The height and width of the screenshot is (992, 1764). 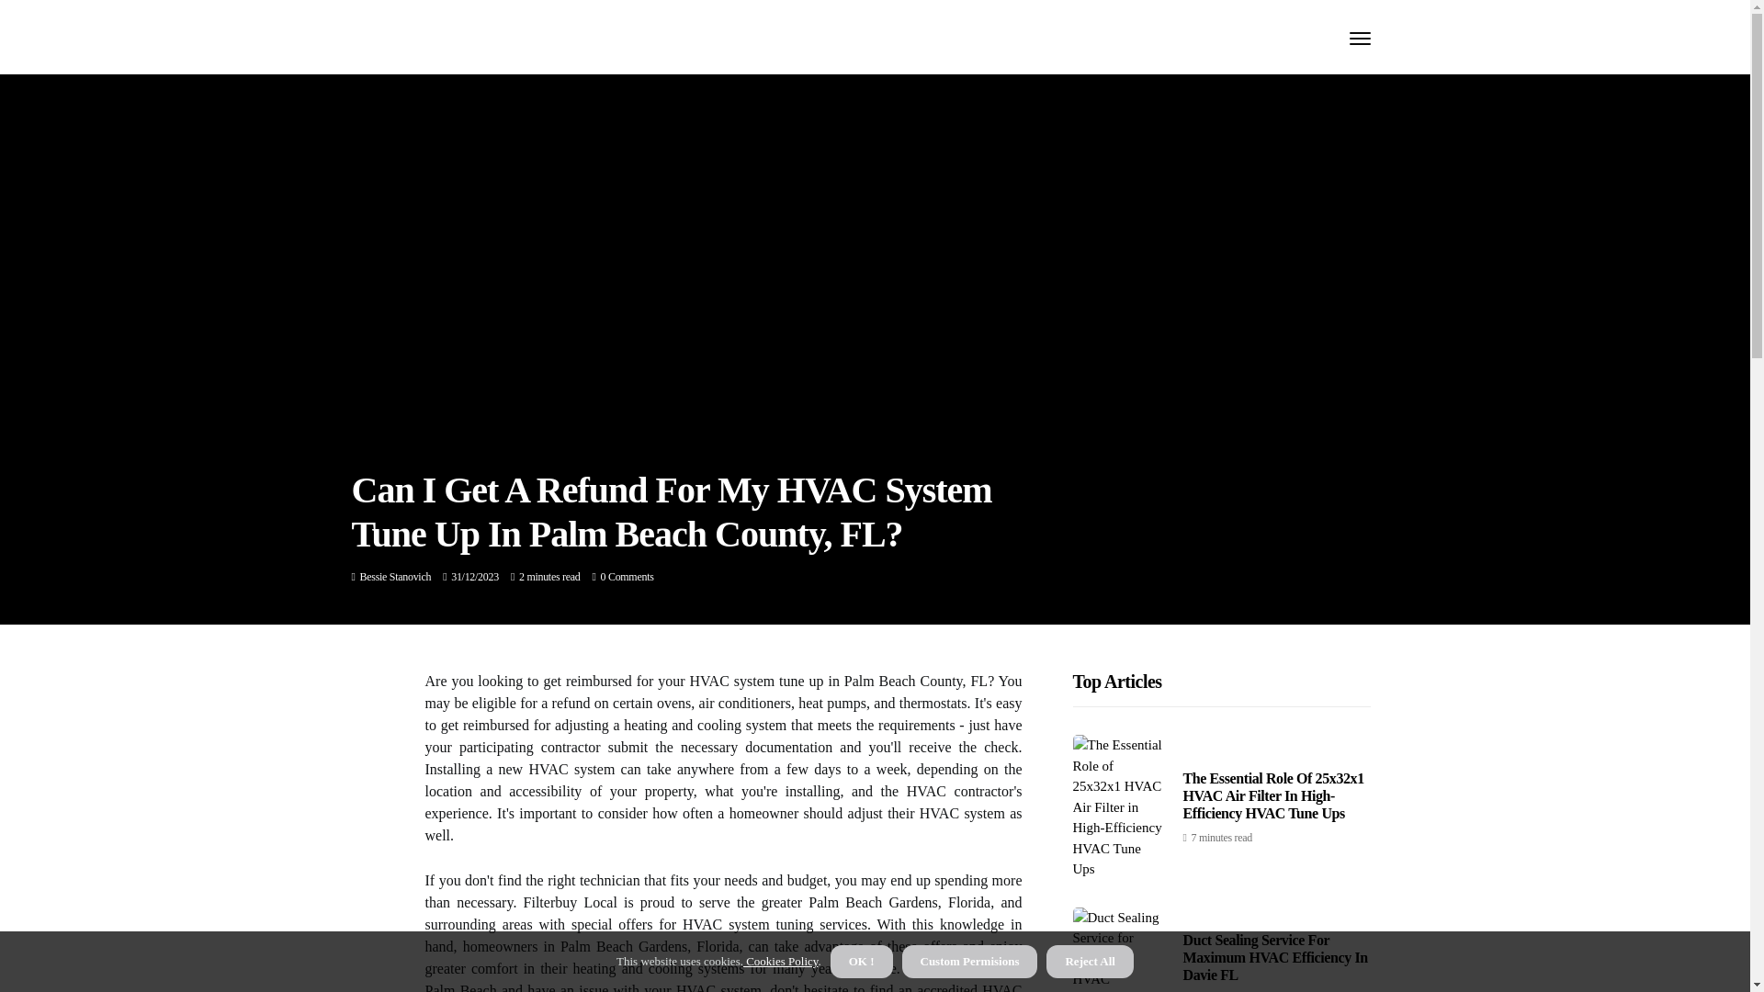 What do you see at coordinates (628, 577) in the screenshot?
I see `0 Comments` at bounding box center [628, 577].